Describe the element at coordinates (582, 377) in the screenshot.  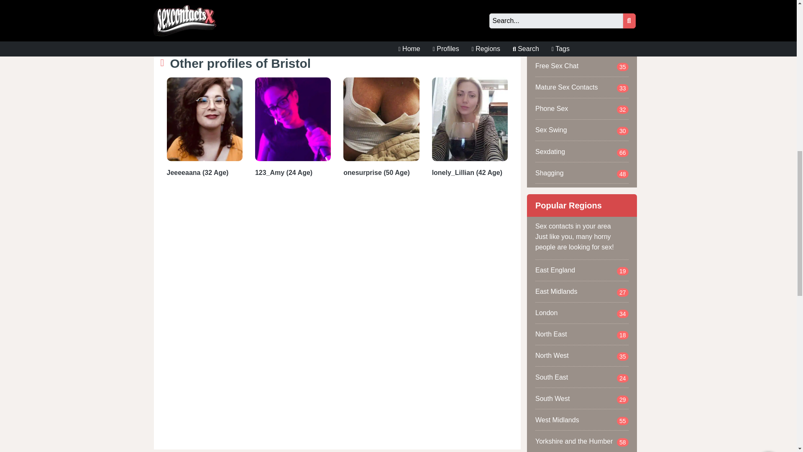
I see `Bekijk alles in South East` at that location.